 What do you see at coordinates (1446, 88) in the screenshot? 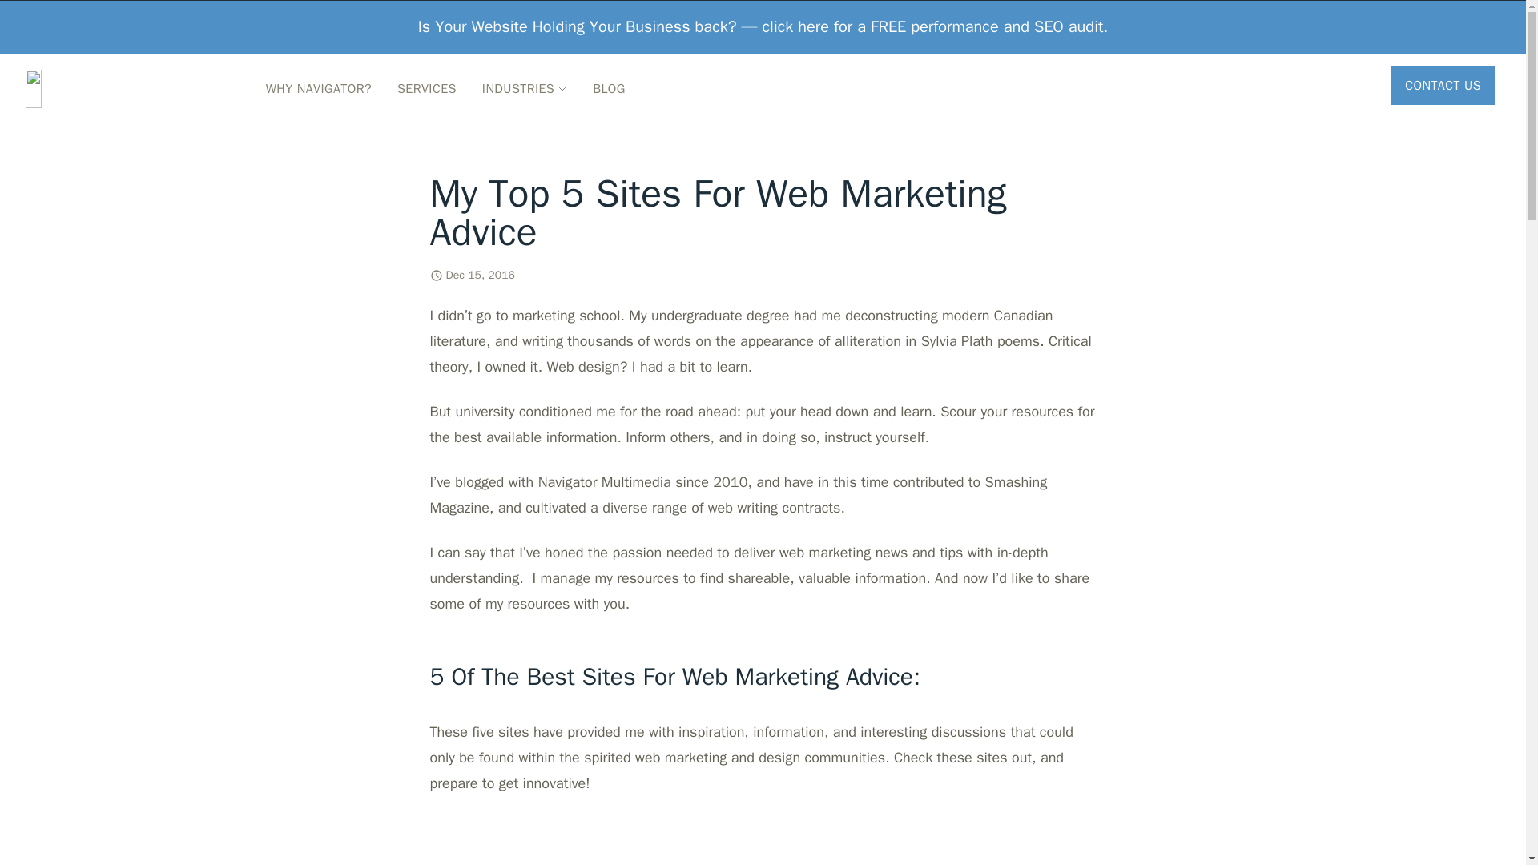
I see `CONTACT US` at bounding box center [1446, 88].